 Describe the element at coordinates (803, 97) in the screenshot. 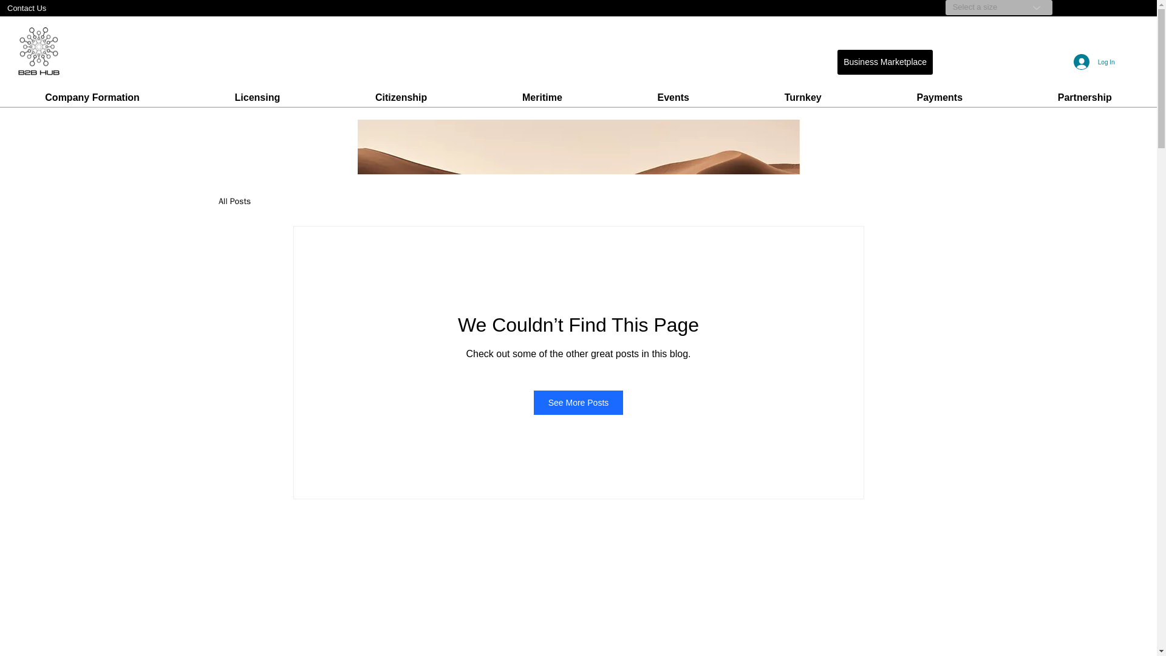

I see `Turnkey` at that location.